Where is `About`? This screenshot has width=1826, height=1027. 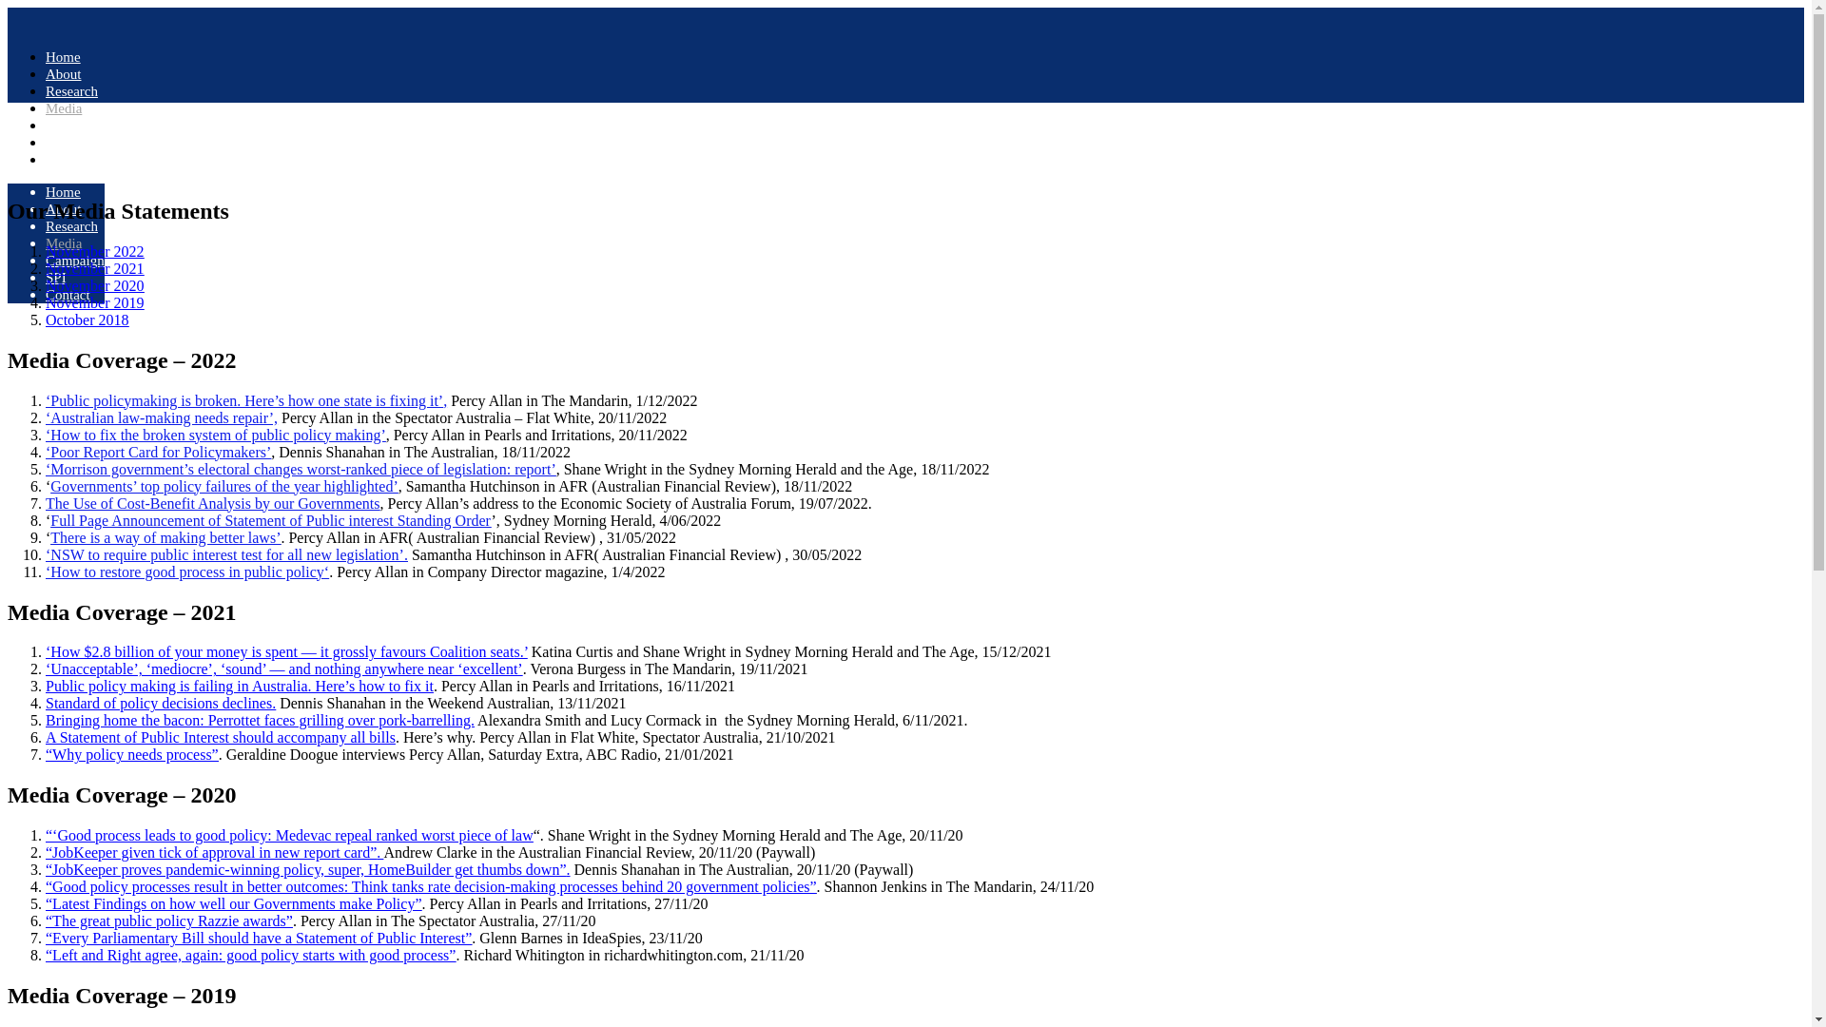
About is located at coordinates (64, 209).